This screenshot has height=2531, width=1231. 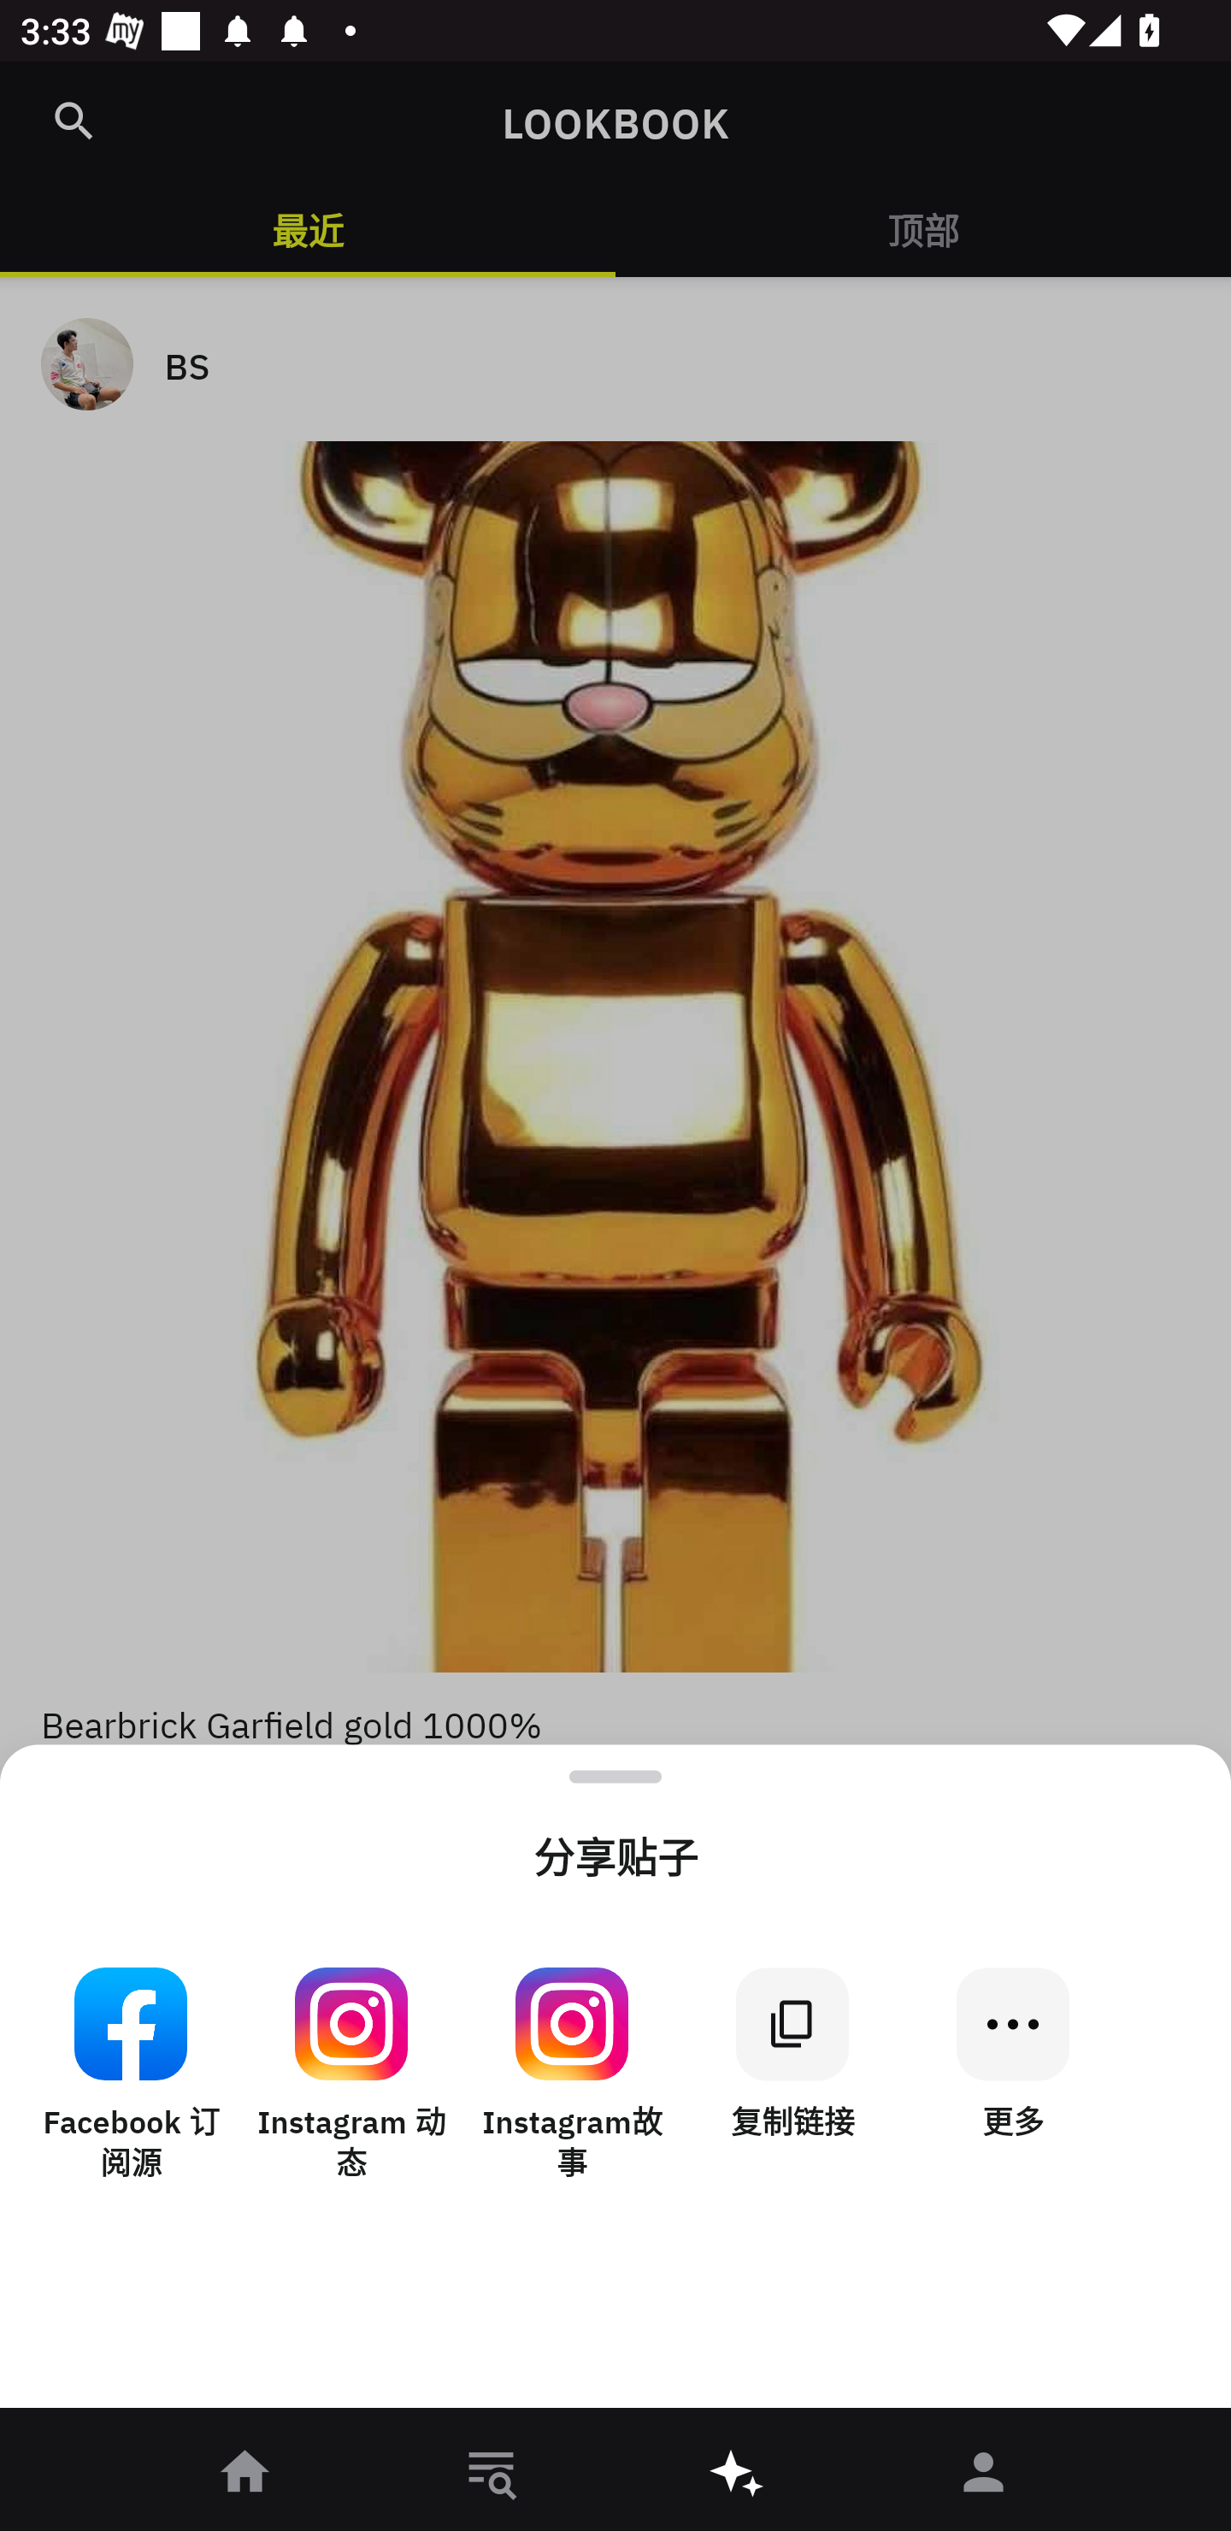 I want to click on 更多, so click(x=1012, y=2074).